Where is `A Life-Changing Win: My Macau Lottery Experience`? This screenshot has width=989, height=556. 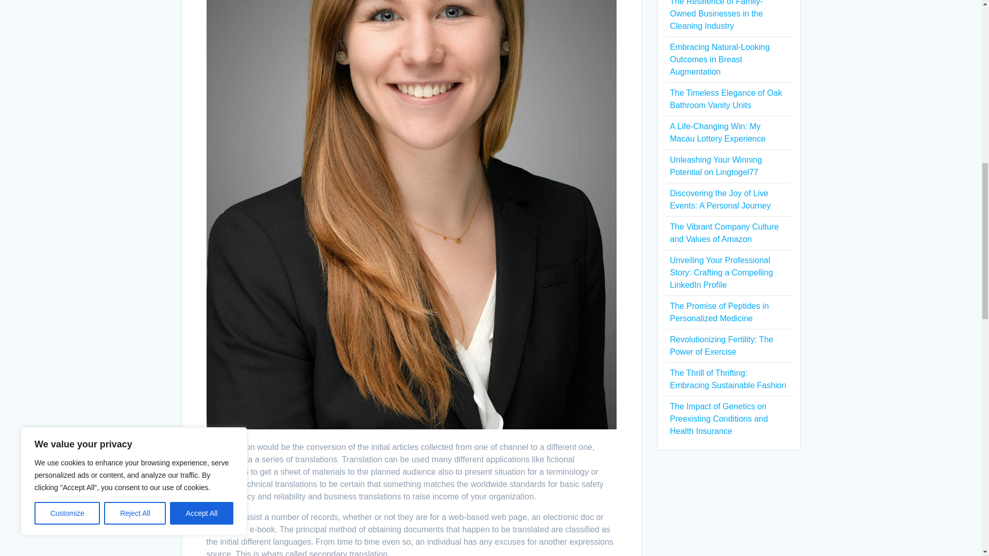
A Life-Changing Win: My Macau Lottery Experience is located at coordinates (717, 132).